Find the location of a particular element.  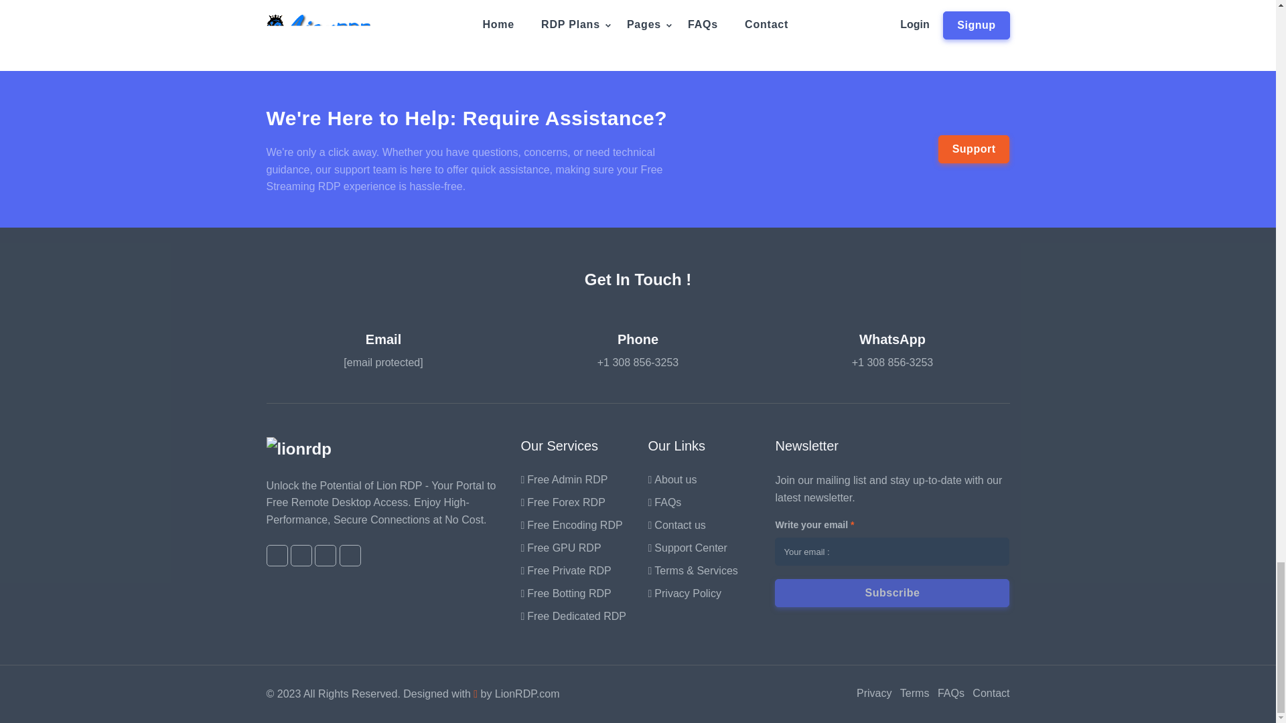

Subscribe is located at coordinates (892, 593).